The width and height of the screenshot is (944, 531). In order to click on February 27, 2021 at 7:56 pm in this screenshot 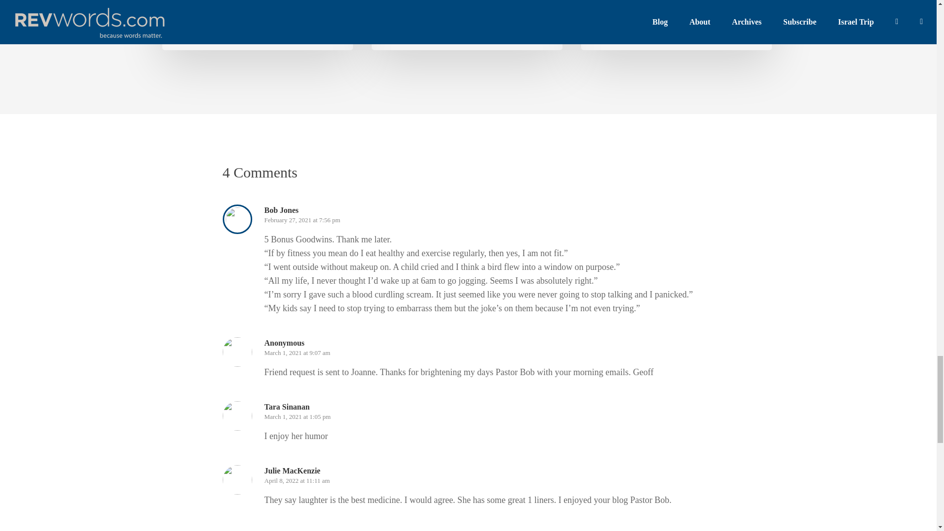, I will do `click(302, 219)`.